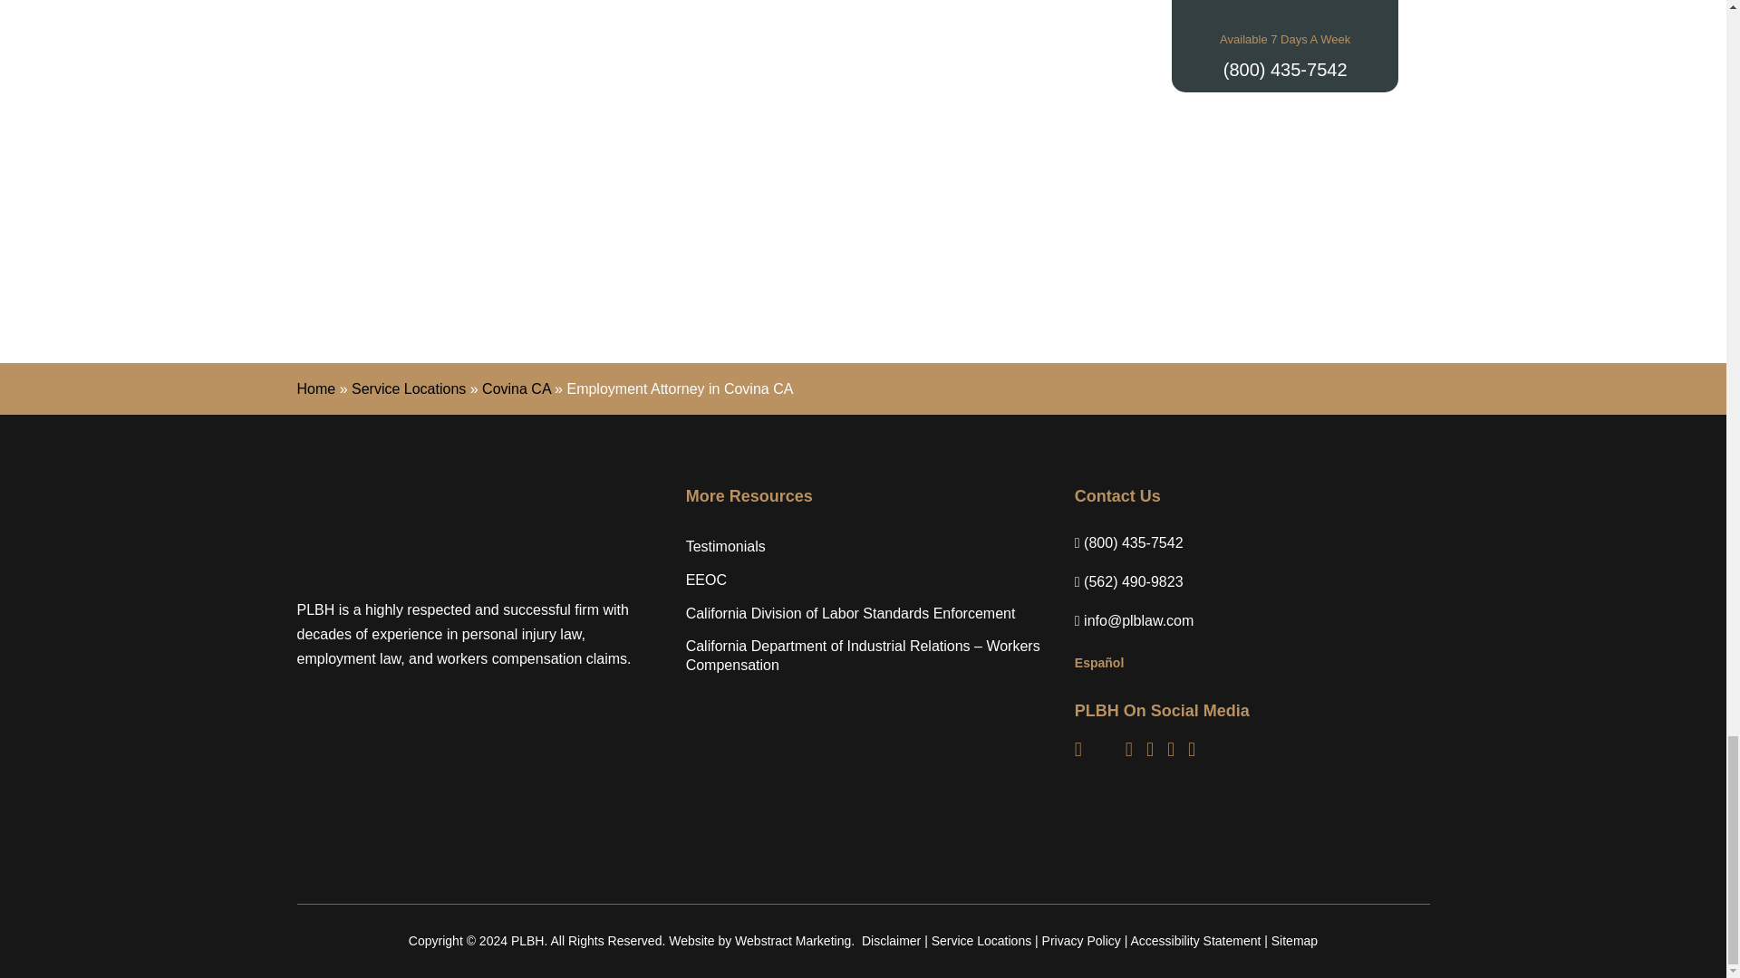 This screenshot has height=978, width=1740. Describe the element at coordinates (792, 940) in the screenshot. I see `Website Design Los Angeles CA` at that location.